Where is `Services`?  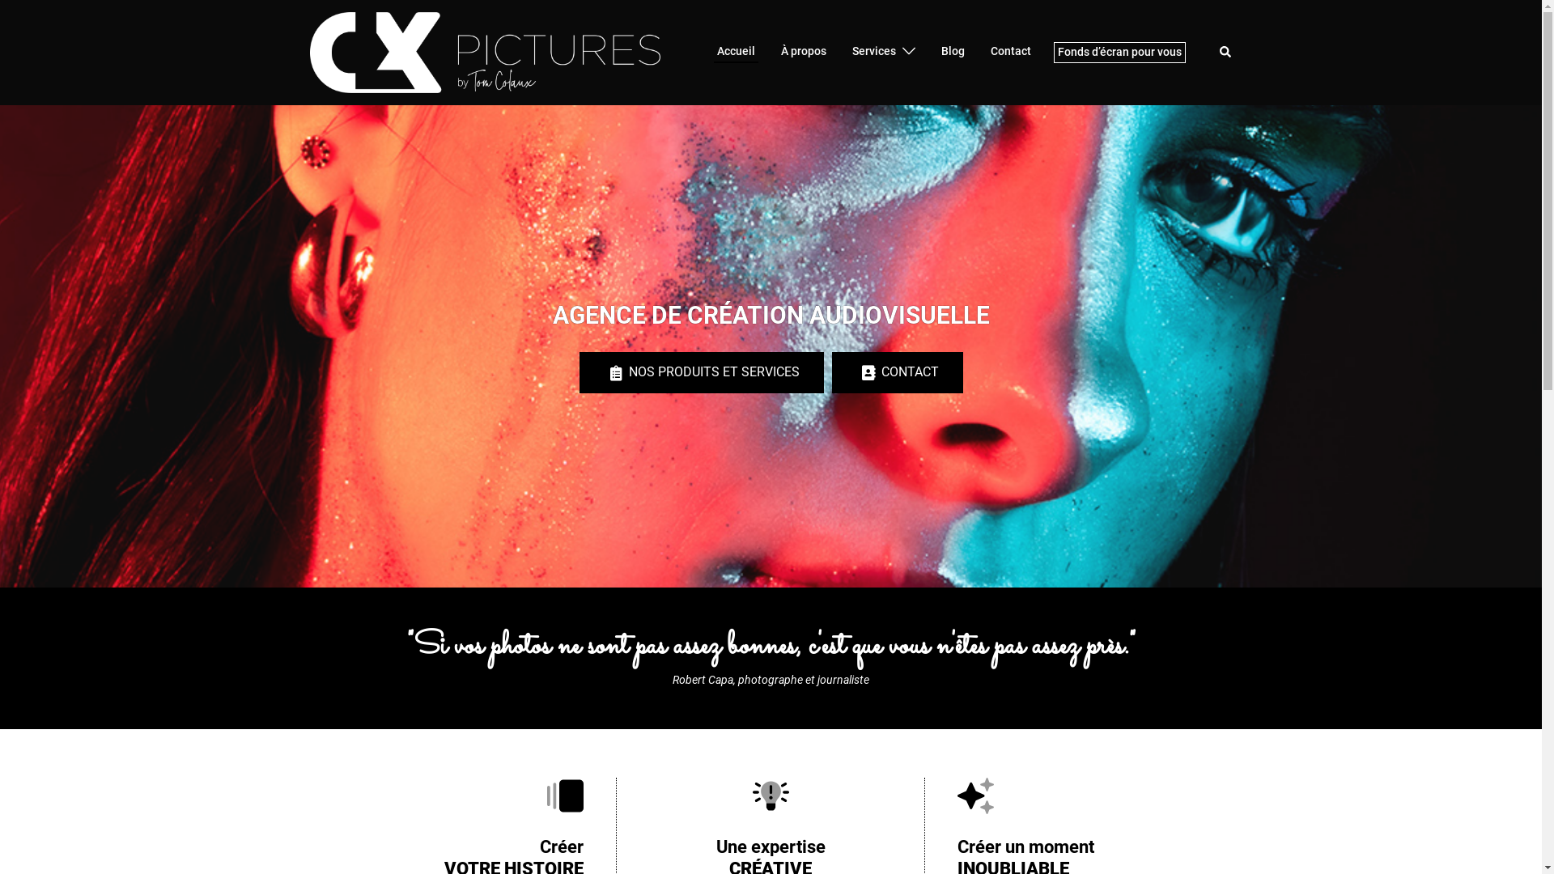
Services is located at coordinates (873, 52).